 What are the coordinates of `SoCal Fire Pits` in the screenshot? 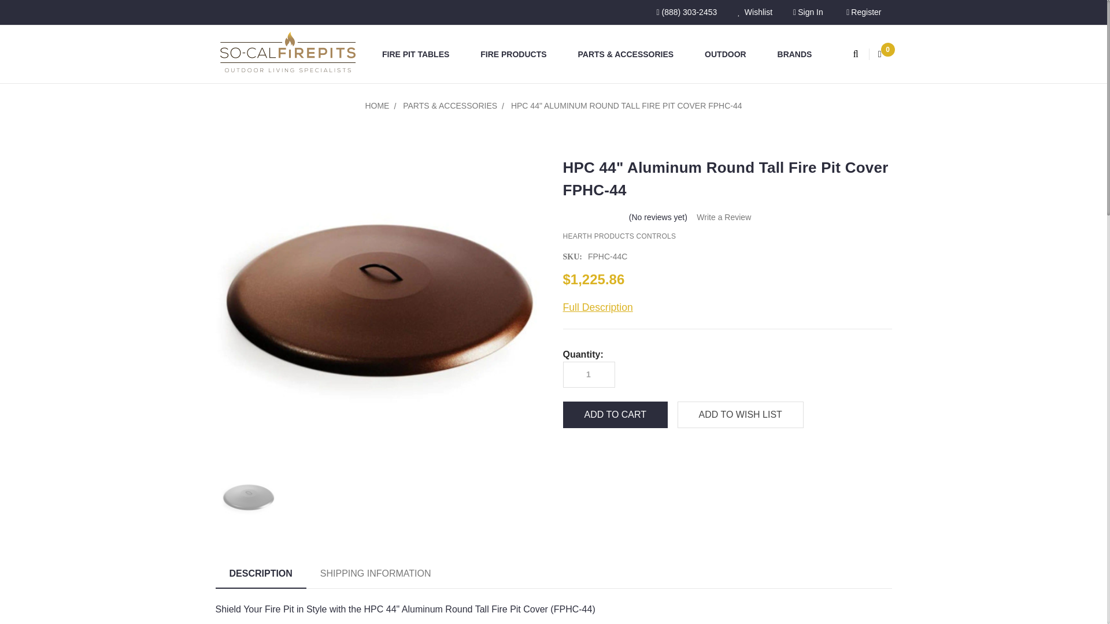 It's located at (287, 54).